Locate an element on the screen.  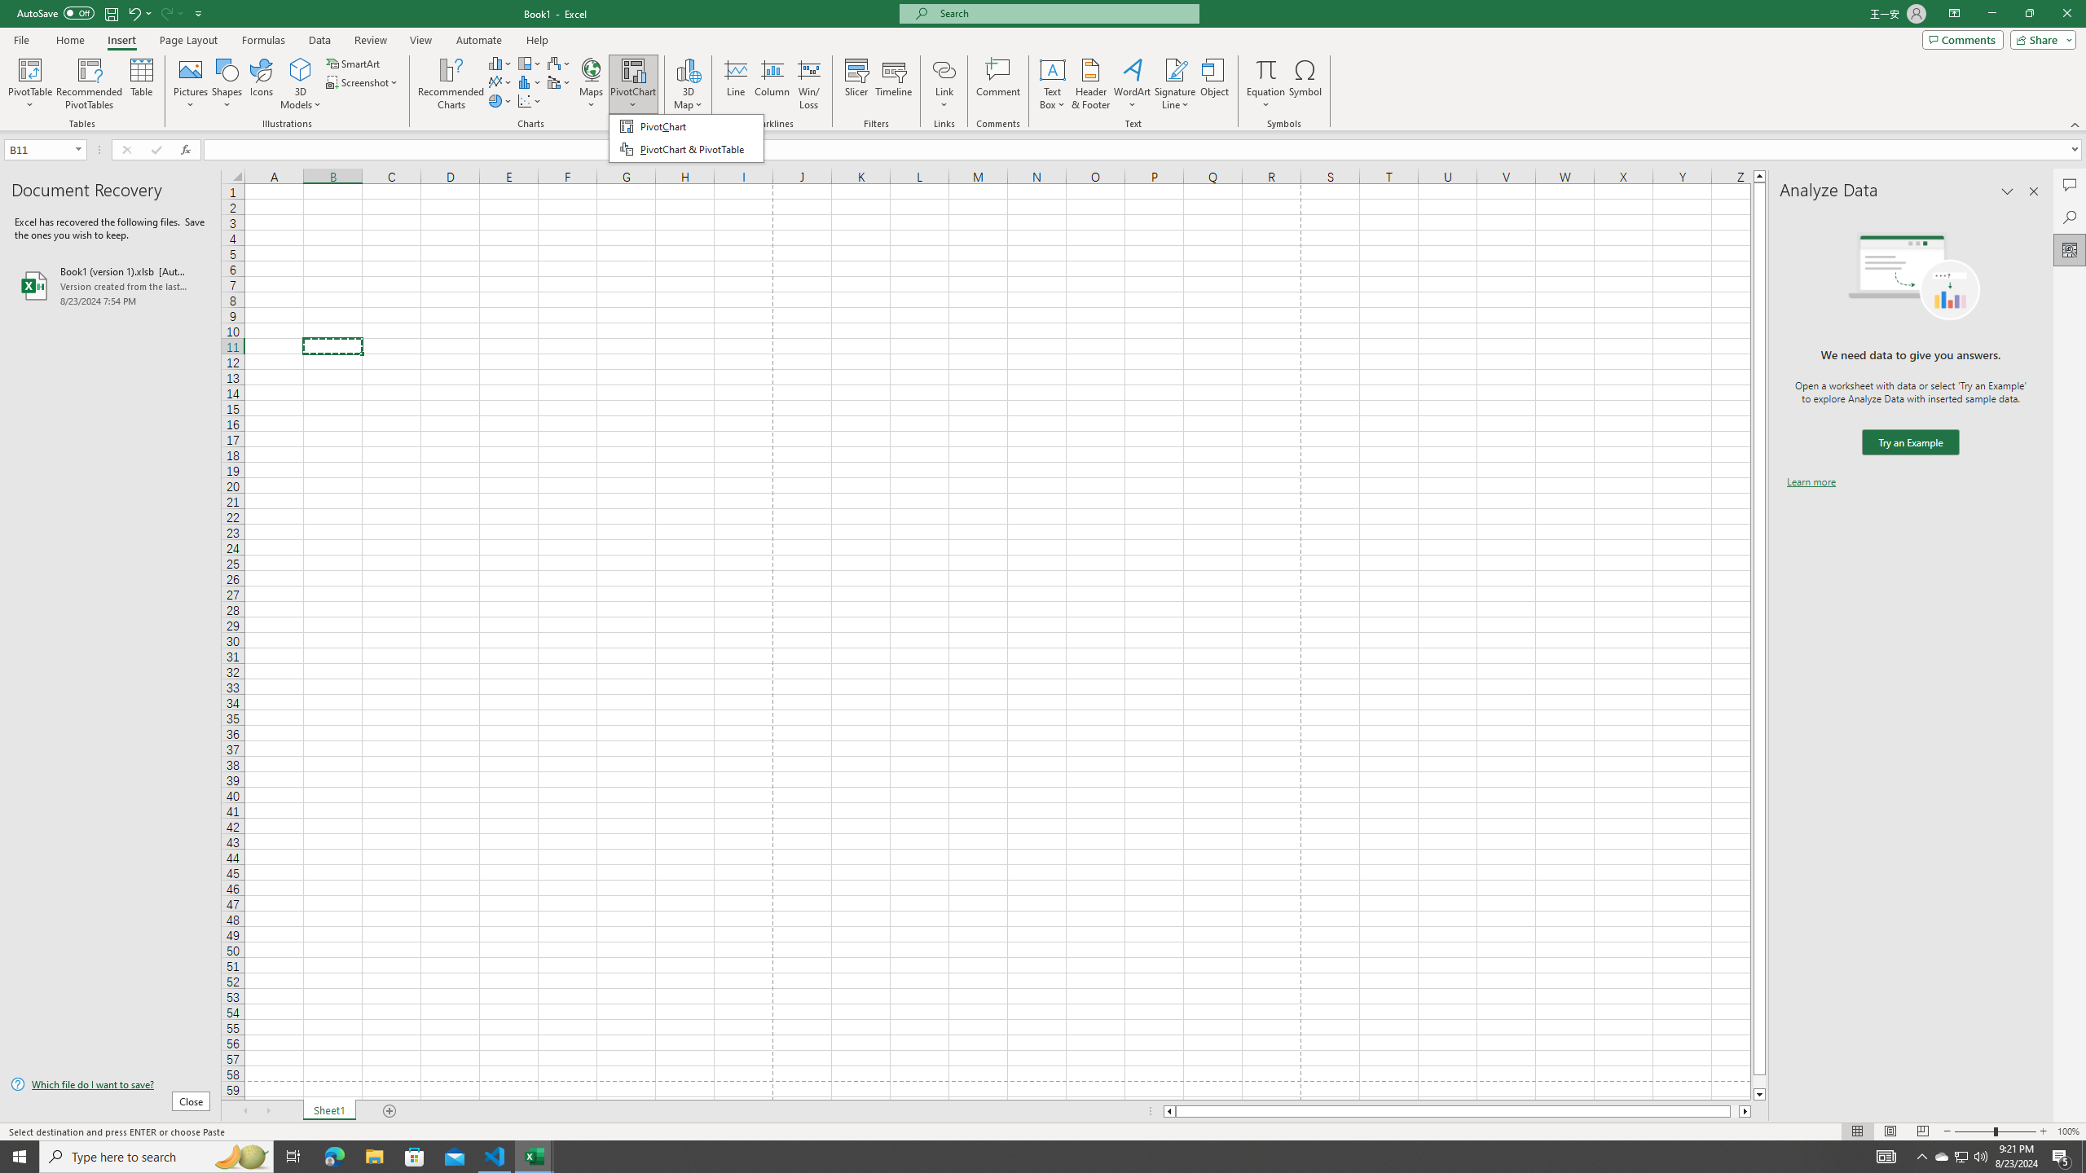
Insert Column or Bar Chart is located at coordinates (500, 64).